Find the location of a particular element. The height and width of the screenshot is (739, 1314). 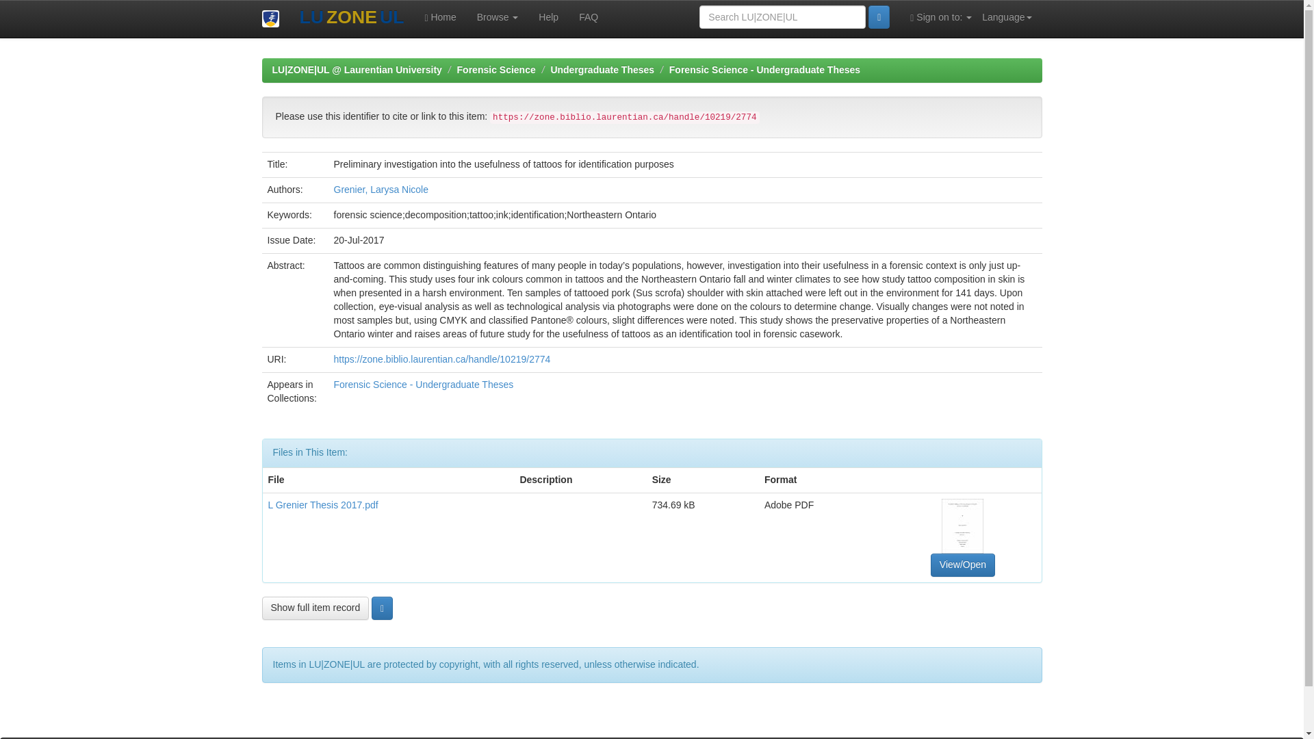

Forensic Science - Undergraduate Theses is located at coordinates (764, 70).